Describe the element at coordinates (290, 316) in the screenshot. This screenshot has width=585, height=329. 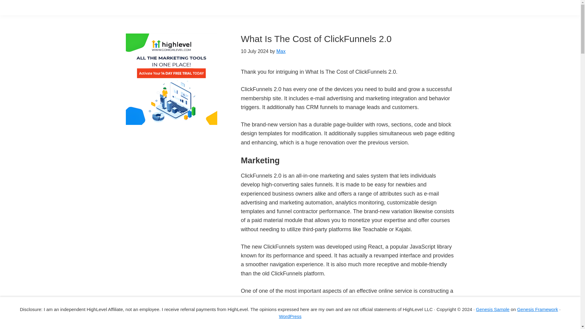
I see `WordPress` at that location.